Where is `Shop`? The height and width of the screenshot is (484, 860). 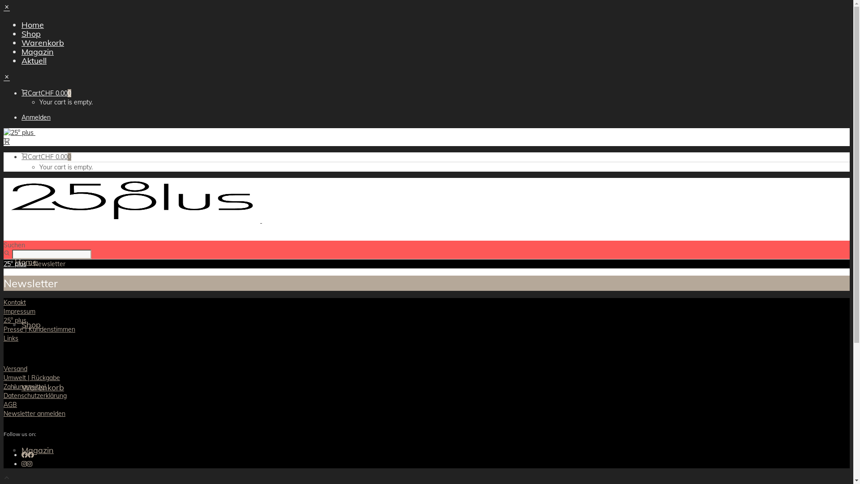
Shop is located at coordinates (31, 34).